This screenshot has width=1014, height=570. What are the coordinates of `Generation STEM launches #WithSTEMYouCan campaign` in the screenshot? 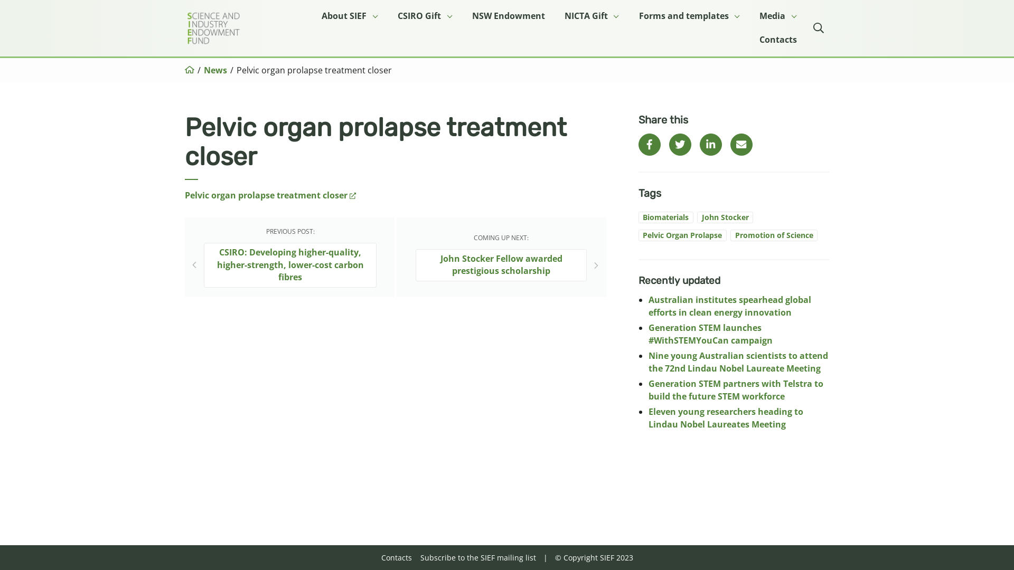 It's located at (711, 334).